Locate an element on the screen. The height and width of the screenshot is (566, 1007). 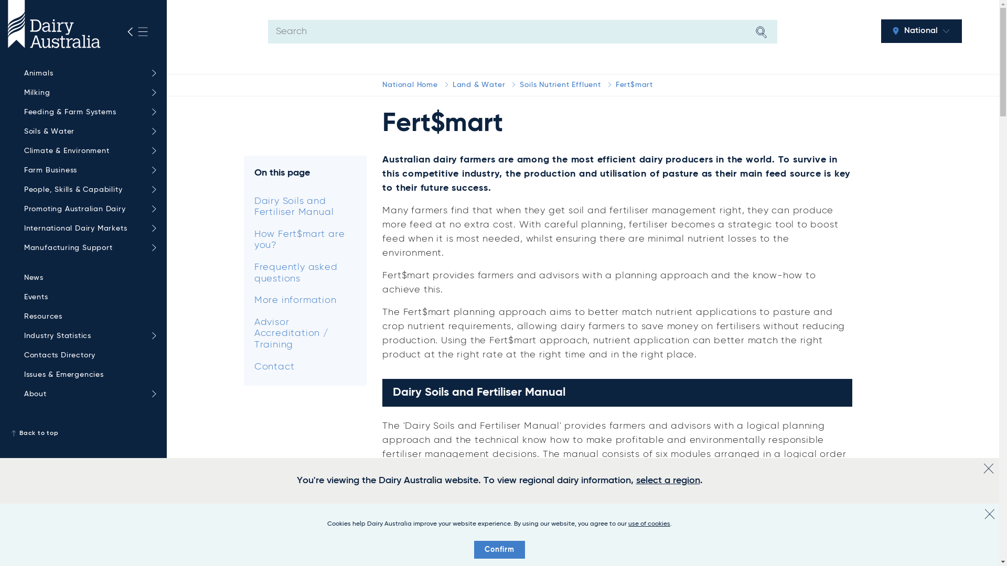
Climate & Environment is located at coordinates (88, 151).